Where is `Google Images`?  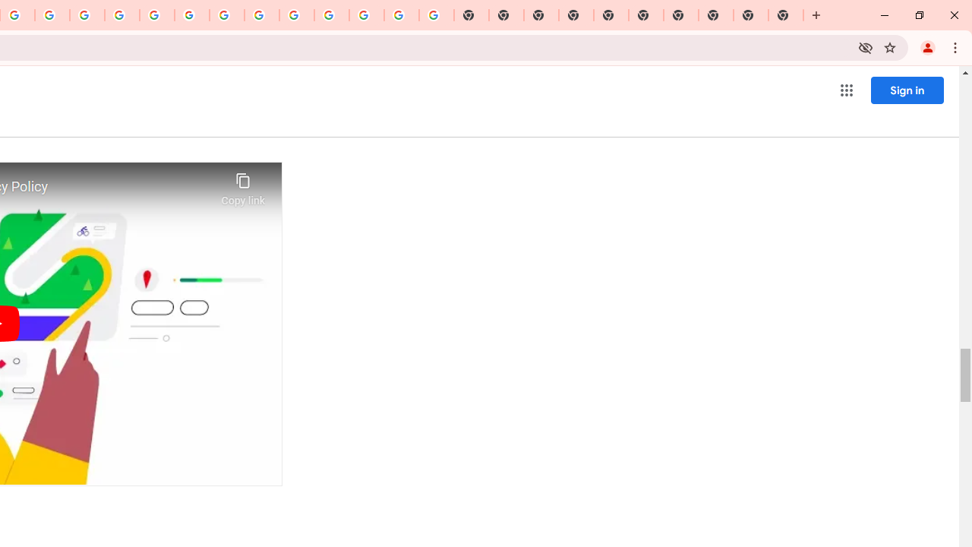
Google Images is located at coordinates (436, 15).